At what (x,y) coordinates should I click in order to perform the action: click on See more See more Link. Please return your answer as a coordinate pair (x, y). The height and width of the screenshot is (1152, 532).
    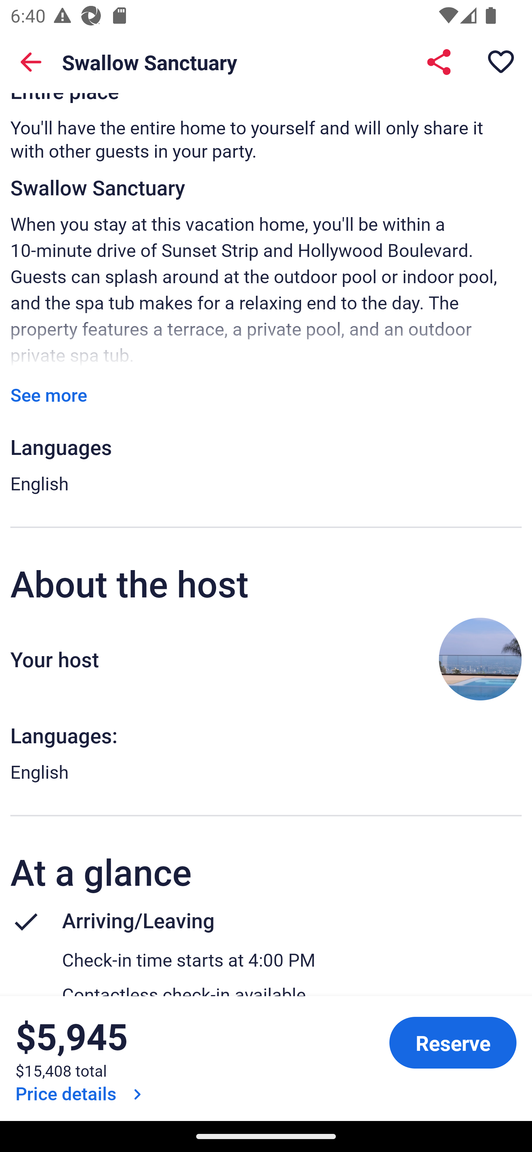
    Looking at the image, I should click on (49, 395).